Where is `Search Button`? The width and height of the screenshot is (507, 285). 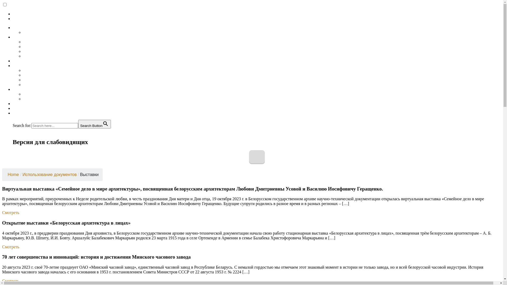 Search Button is located at coordinates (95, 124).